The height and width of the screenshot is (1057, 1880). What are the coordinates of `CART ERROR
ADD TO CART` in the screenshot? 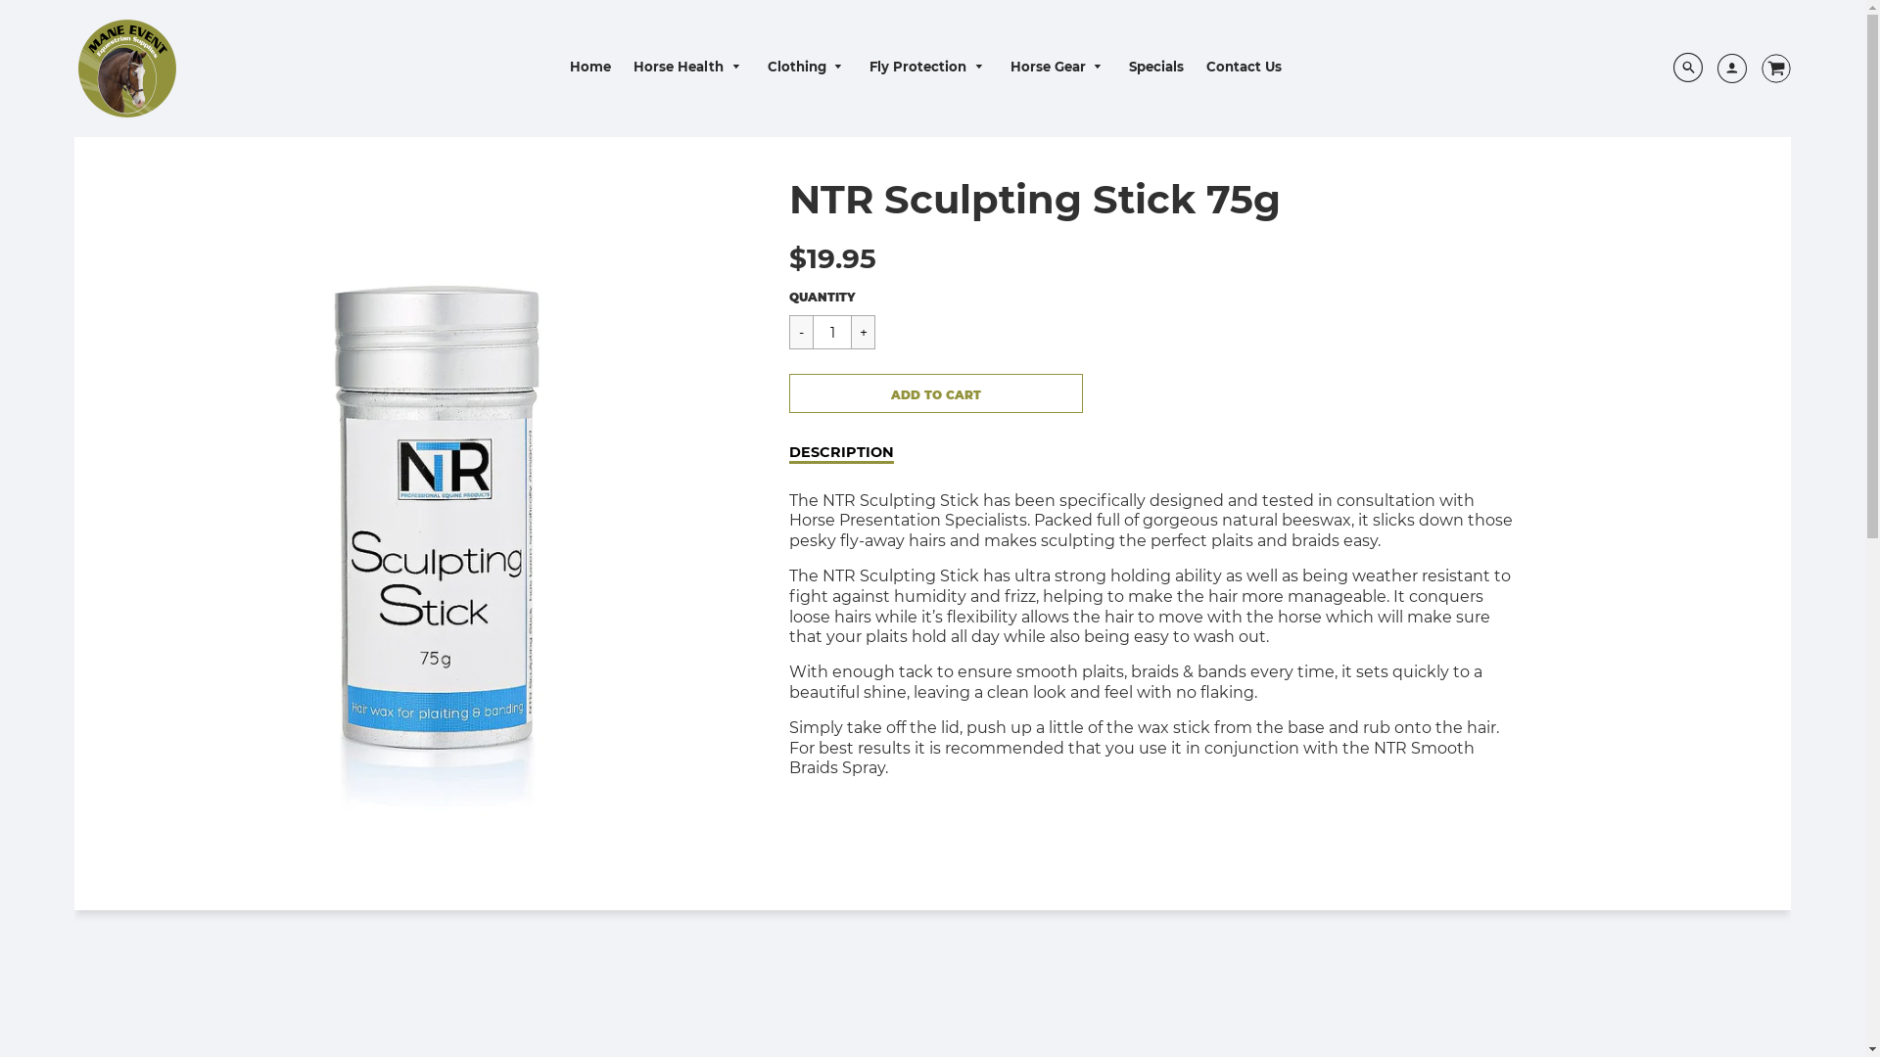 It's located at (936, 393).